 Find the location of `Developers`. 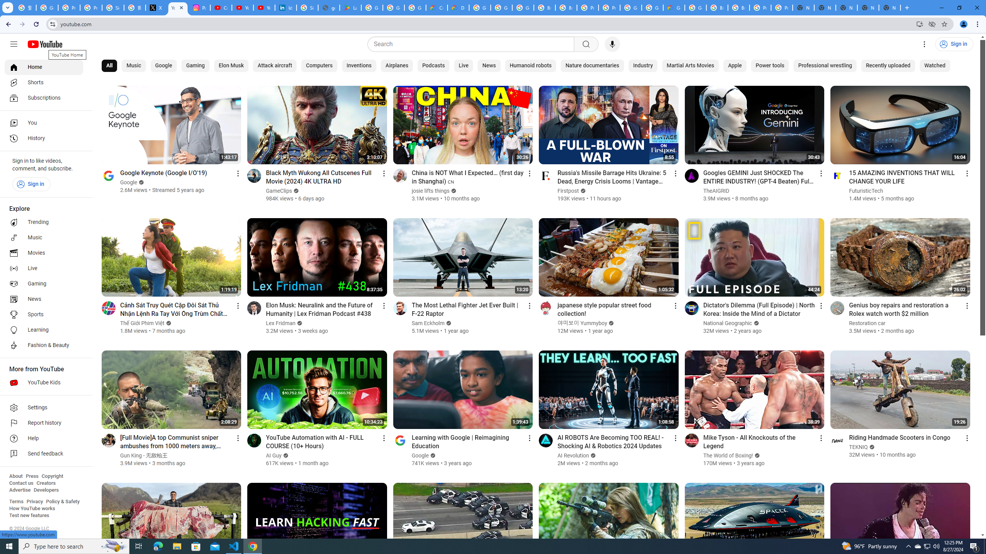

Developers is located at coordinates (46, 490).